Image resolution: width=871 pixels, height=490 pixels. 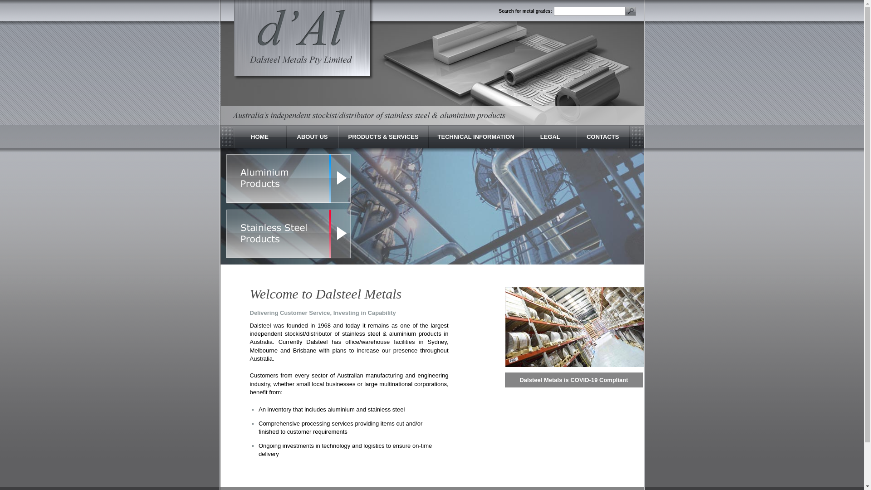 What do you see at coordinates (476, 137) in the screenshot?
I see `TECHNICAL INFORMATION` at bounding box center [476, 137].